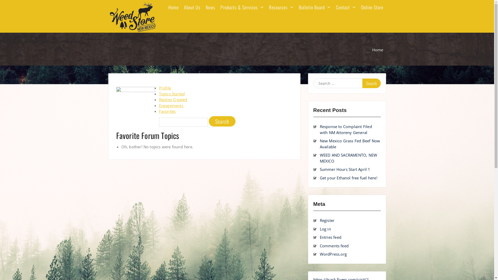 This screenshot has height=280, width=498. Describe the element at coordinates (173, 9) in the screenshot. I see `Home` at that location.